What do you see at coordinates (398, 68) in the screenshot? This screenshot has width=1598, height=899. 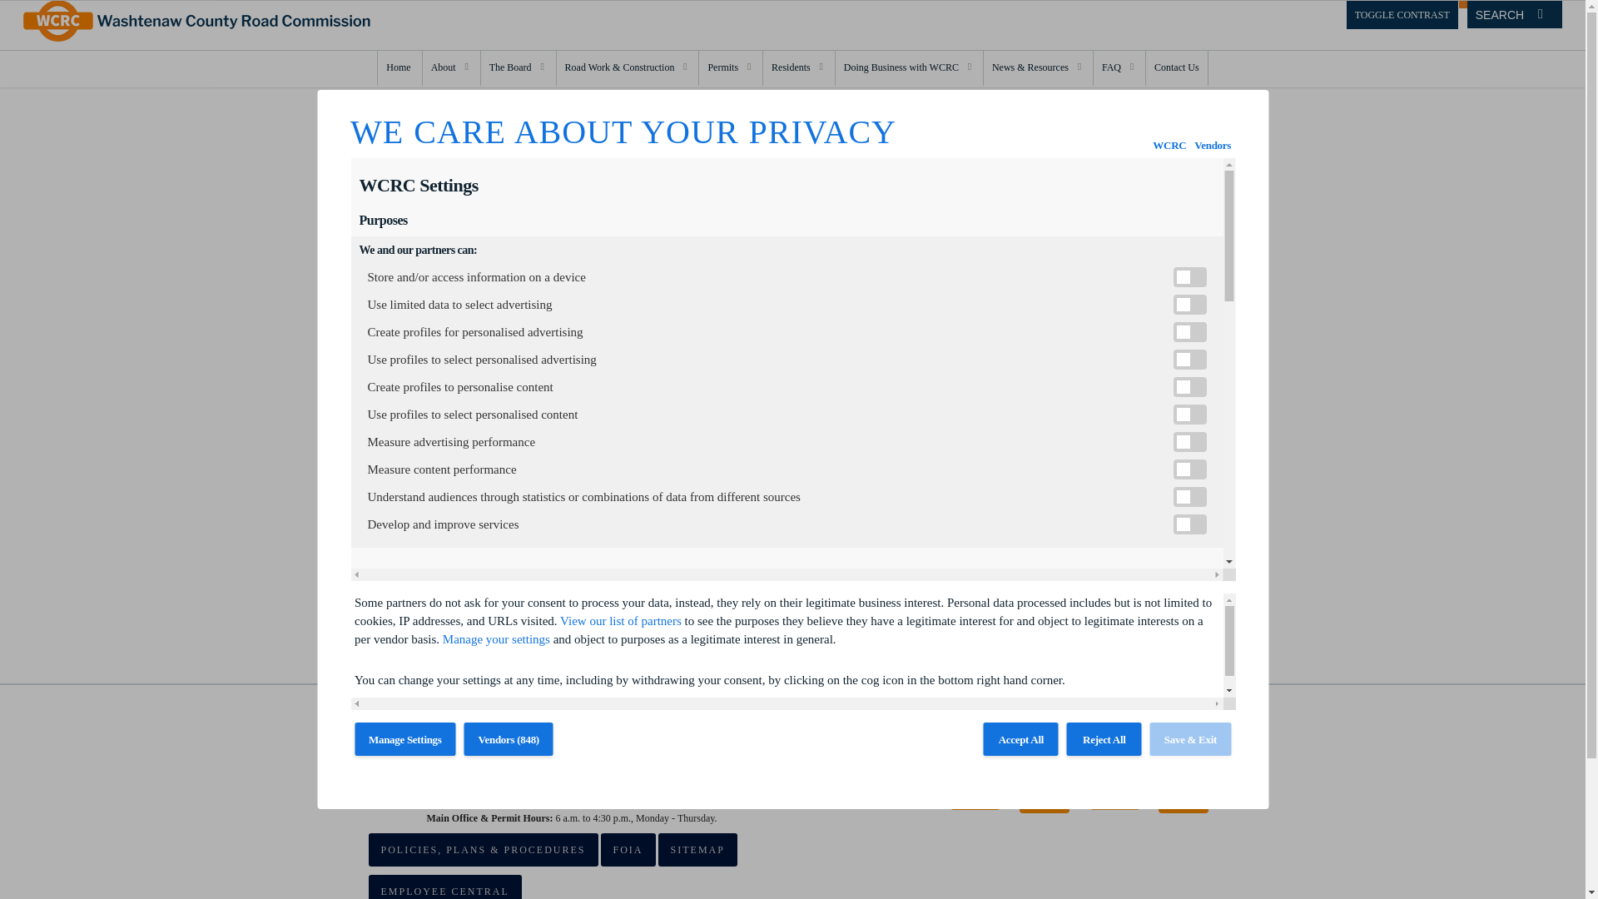 I see `Home` at bounding box center [398, 68].